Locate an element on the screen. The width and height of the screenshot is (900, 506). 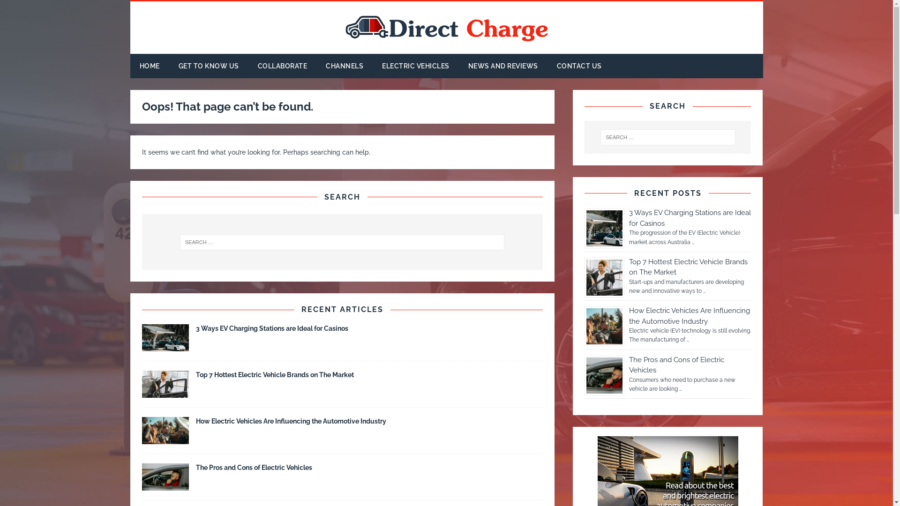
CHANNELS is located at coordinates (345, 66).